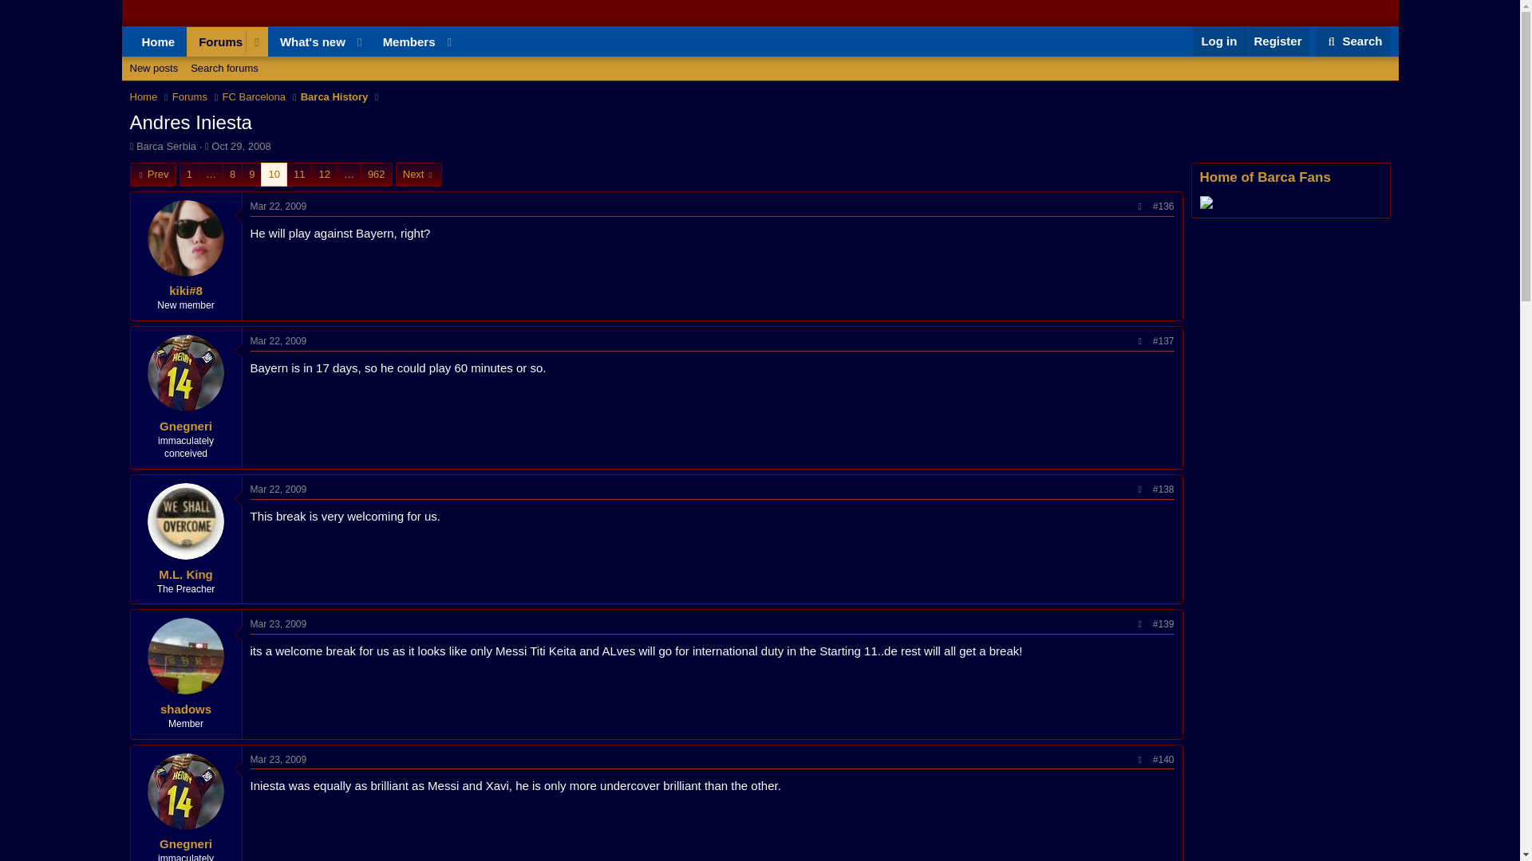 Image resolution: width=1532 pixels, height=861 pixels. Describe the element at coordinates (308, 41) in the screenshot. I see `What's new` at that location.